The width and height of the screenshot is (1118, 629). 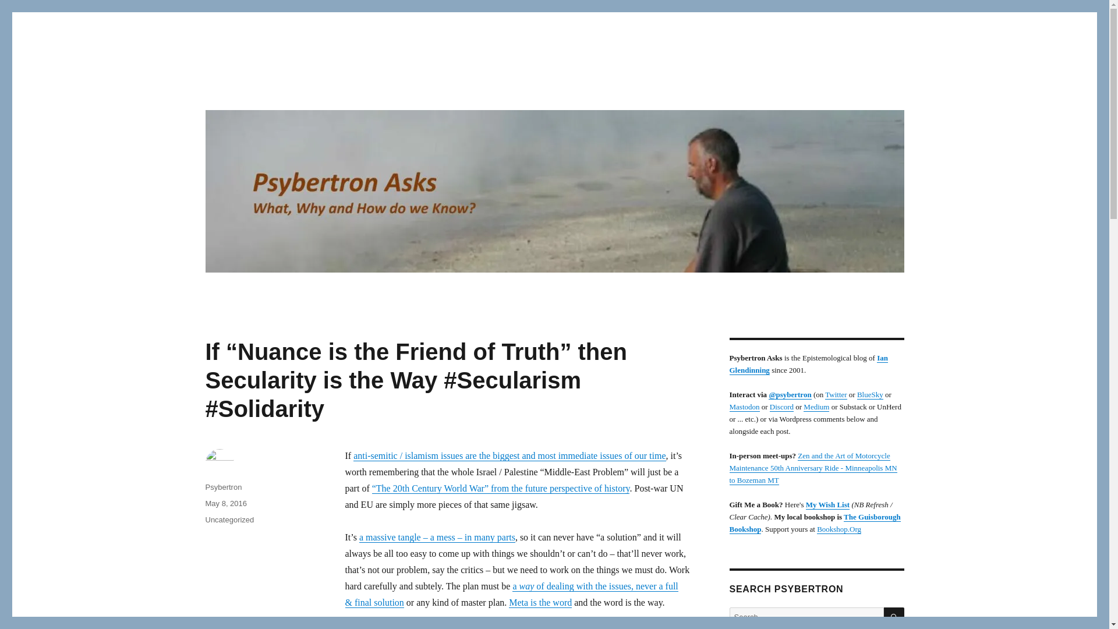 I want to click on BlueSky, so click(x=870, y=394).